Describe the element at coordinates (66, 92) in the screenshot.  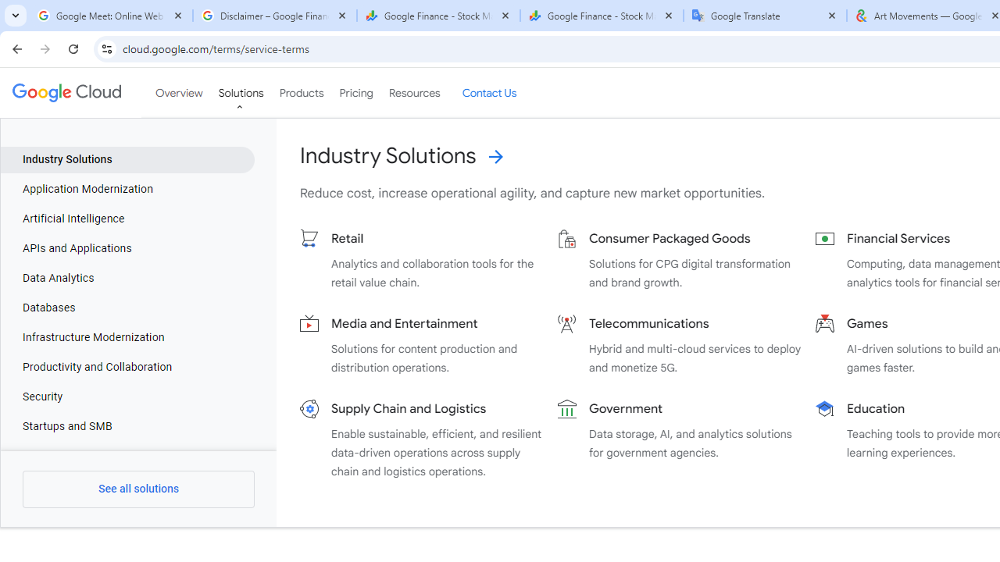
I see `Google Cloud` at that location.